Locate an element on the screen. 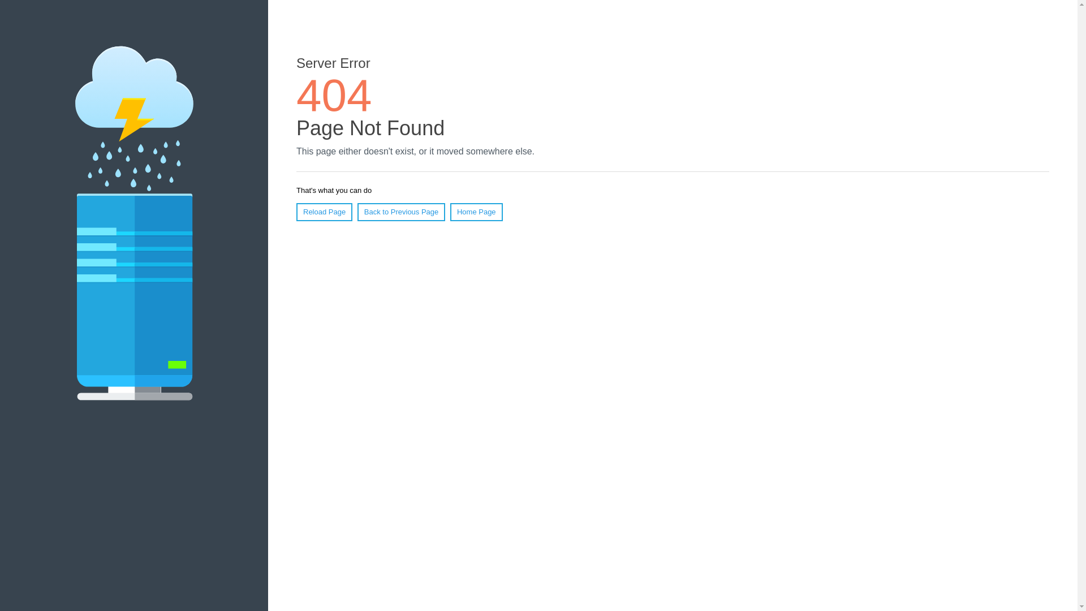 Image resolution: width=1086 pixels, height=611 pixels. Reload Page is located at coordinates (325, 212).